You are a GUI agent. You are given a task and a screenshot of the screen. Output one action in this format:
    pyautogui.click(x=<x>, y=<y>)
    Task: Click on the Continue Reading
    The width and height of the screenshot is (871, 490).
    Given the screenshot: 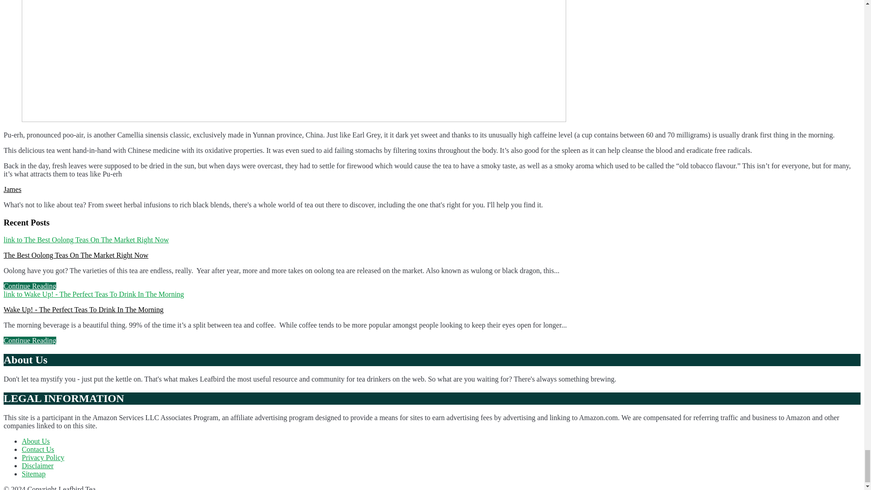 What is the action you would take?
    pyautogui.click(x=30, y=340)
    